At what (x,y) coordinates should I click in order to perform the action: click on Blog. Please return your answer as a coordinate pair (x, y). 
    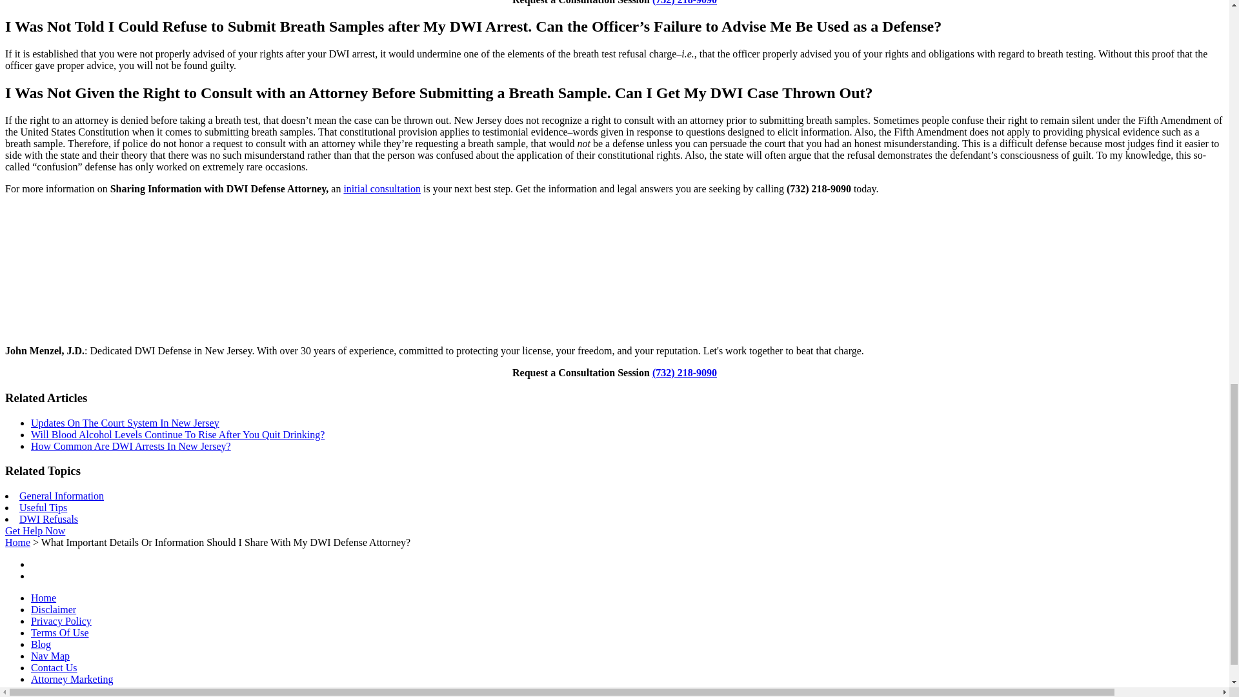
    Looking at the image, I should click on (41, 644).